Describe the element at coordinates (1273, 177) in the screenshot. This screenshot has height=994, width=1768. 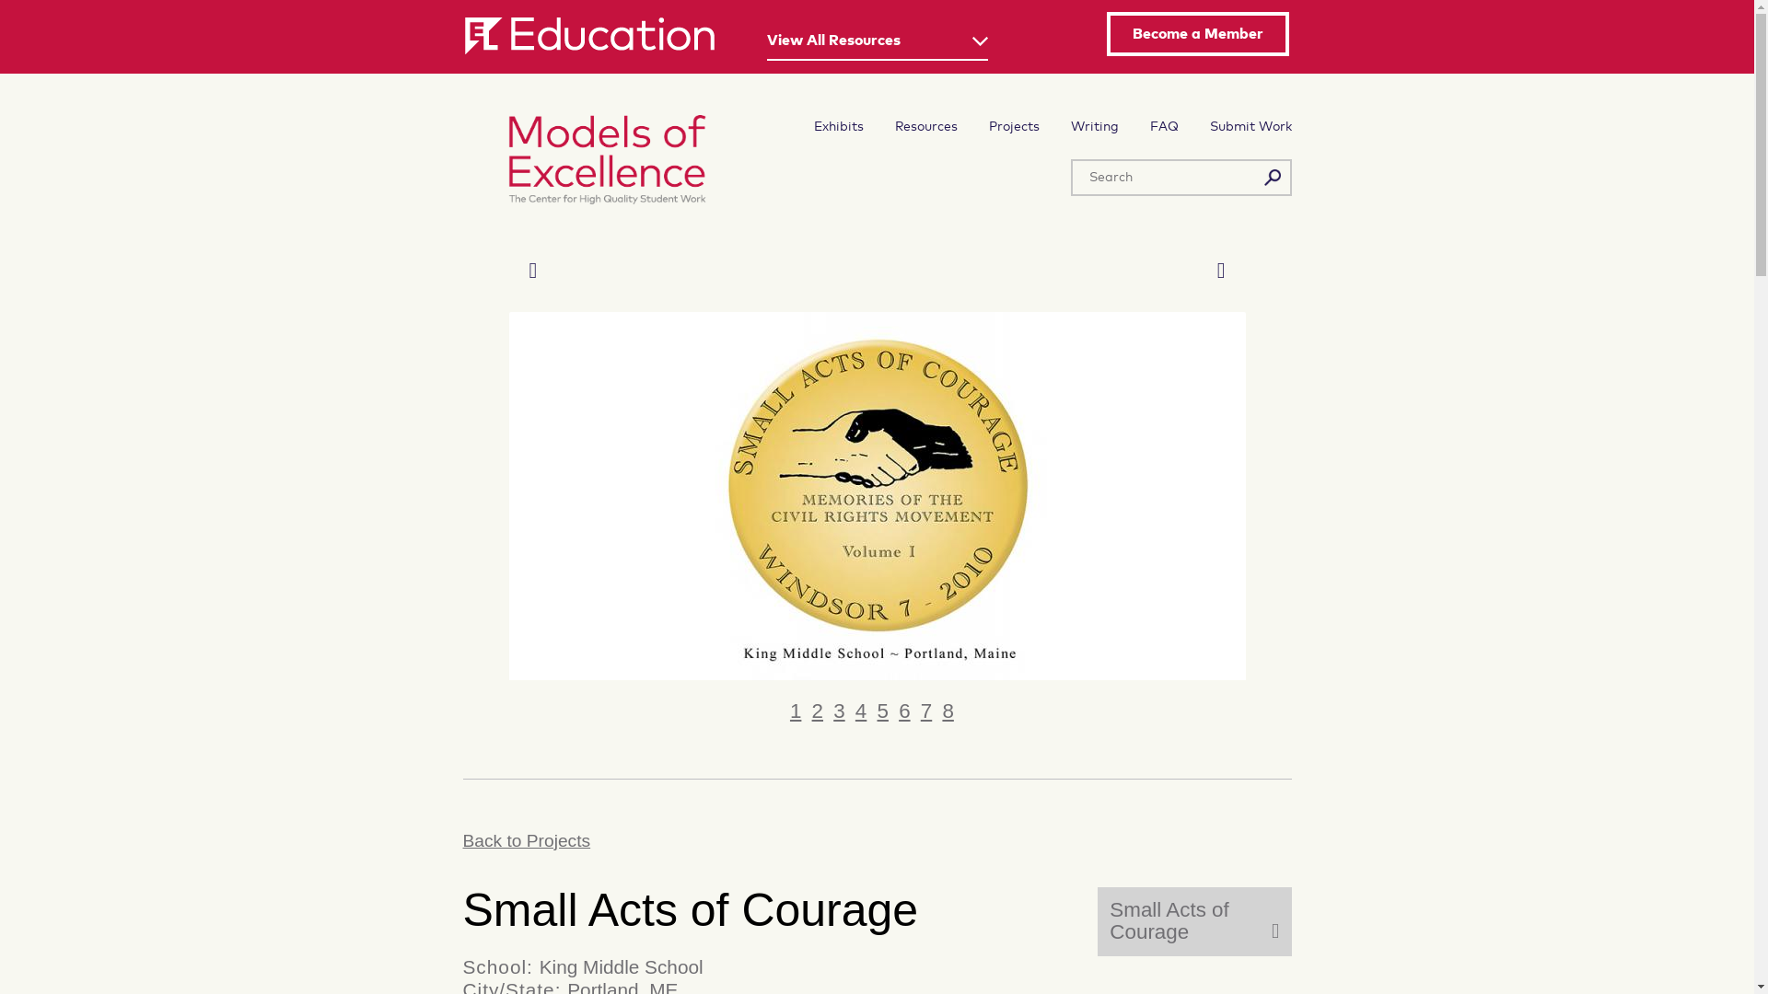
I see `Search` at that location.